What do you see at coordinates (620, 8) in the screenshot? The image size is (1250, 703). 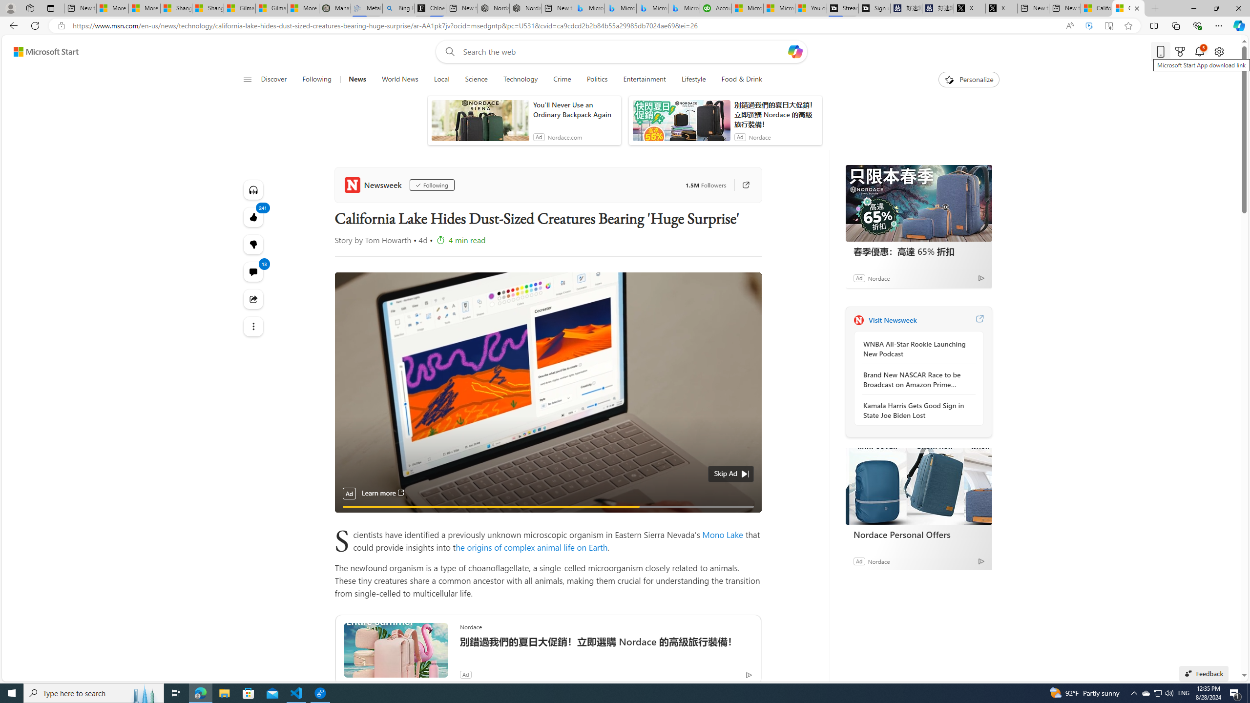 I see `Microsoft Bing Travel - Stays in Bangkok, Bangkok, Thailand` at bounding box center [620, 8].